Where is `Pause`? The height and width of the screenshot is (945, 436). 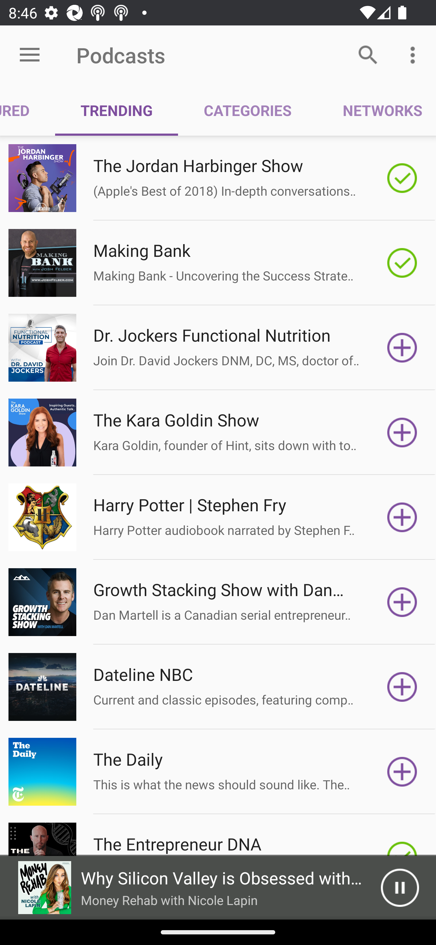
Pause is located at coordinates (400, 888).